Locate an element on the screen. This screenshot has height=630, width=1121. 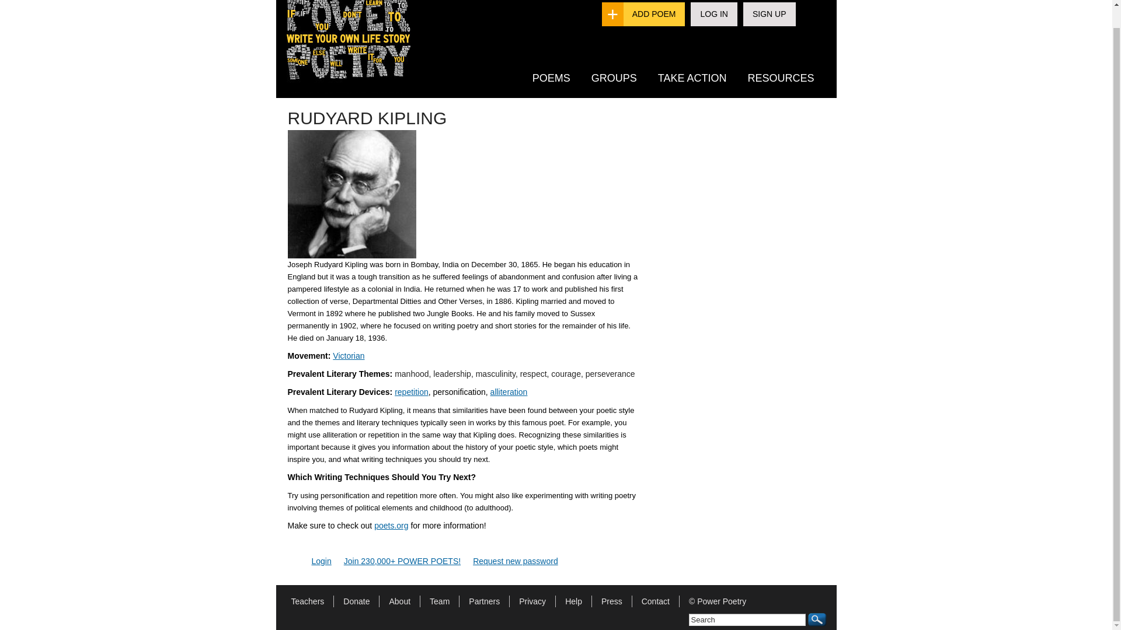
LOG IN is located at coordinates (713, 14).